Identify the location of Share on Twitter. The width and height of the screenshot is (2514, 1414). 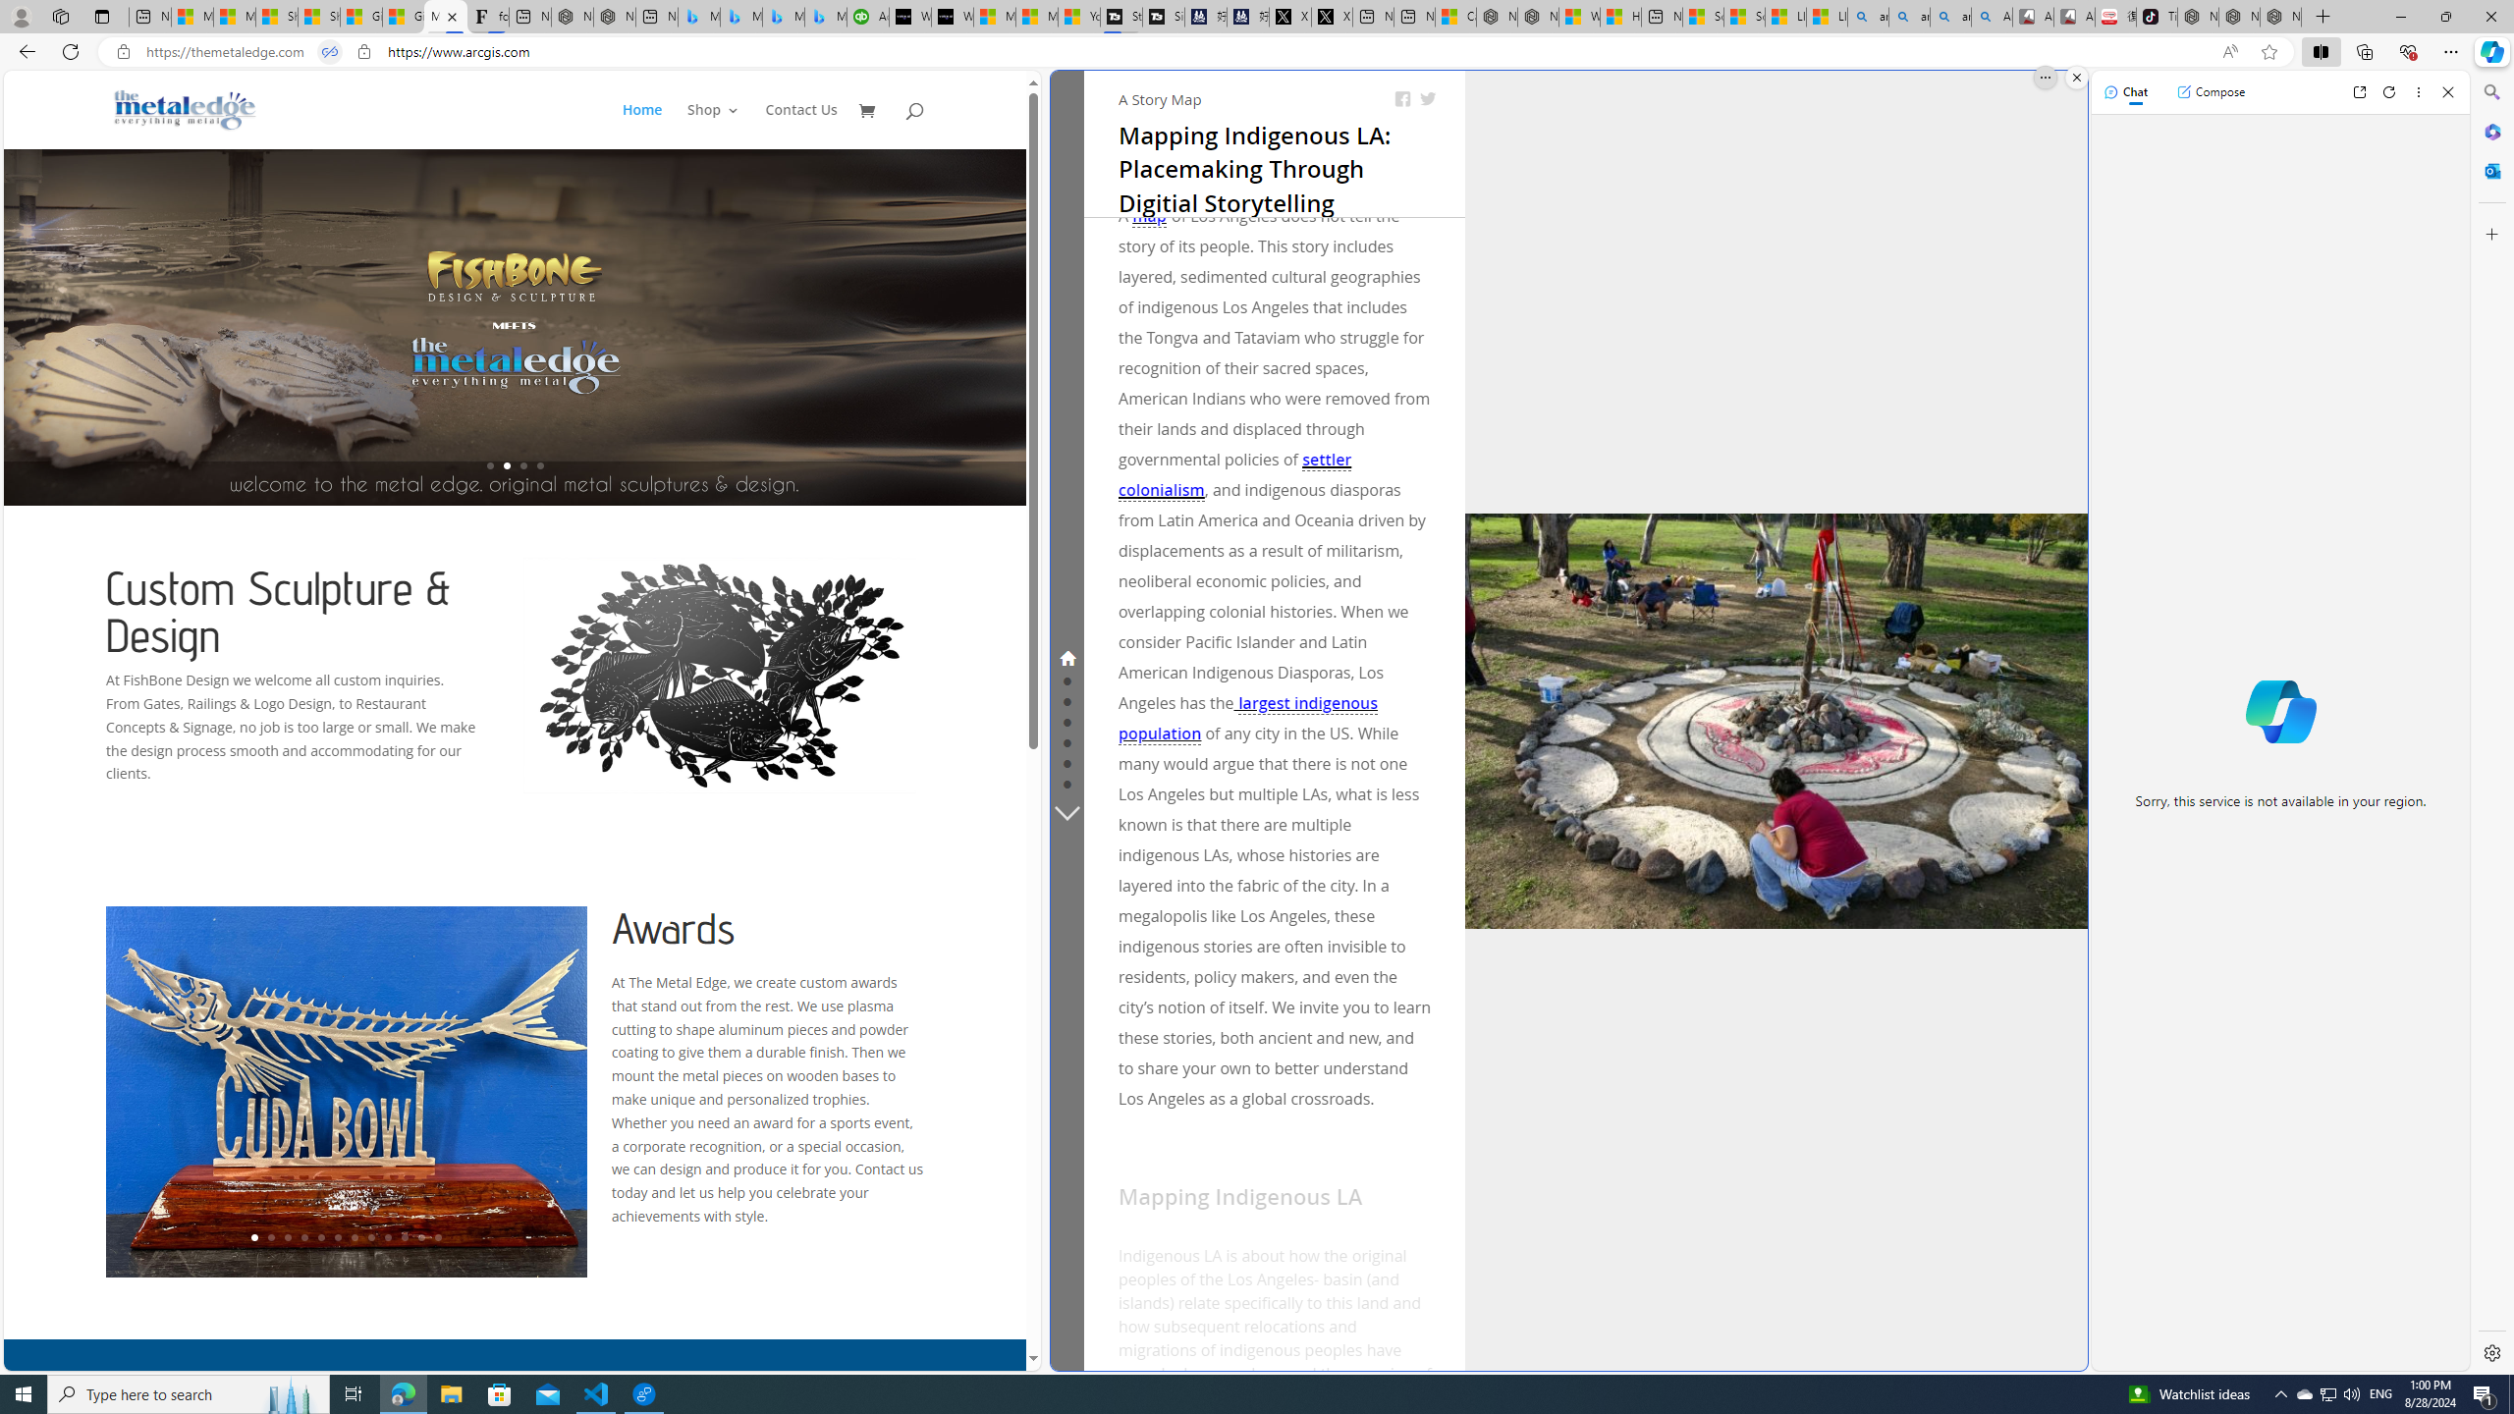
(1428, 99).